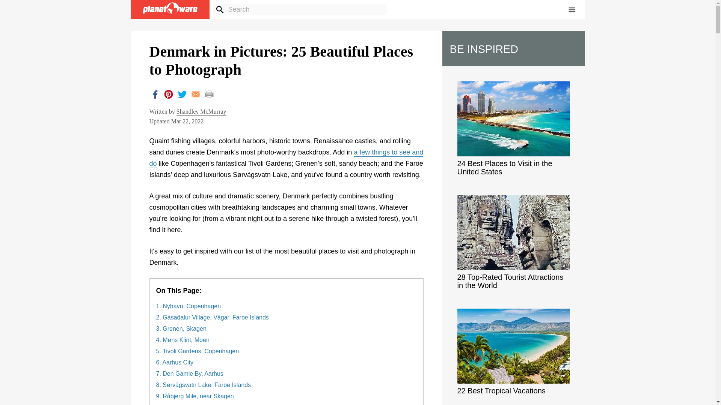 The image size is (721, 405). I want to click on 1. Nyhavn, Copenhagen, so click(189, 306).